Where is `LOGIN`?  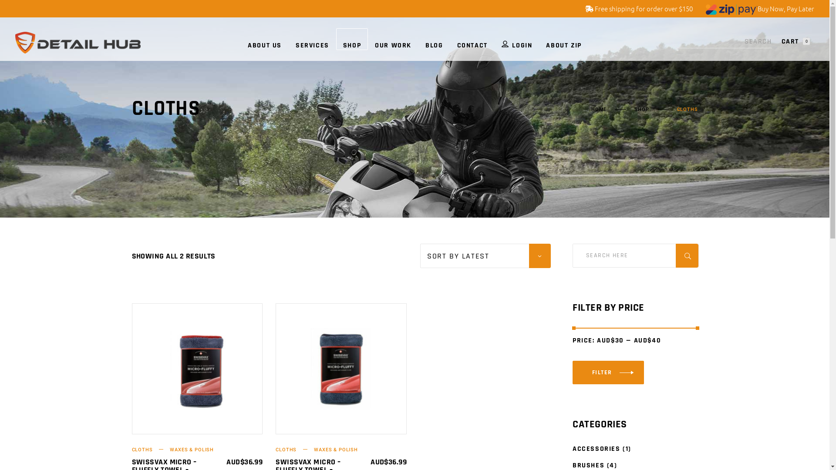 LOGIN is located at coordinates (517, 39).